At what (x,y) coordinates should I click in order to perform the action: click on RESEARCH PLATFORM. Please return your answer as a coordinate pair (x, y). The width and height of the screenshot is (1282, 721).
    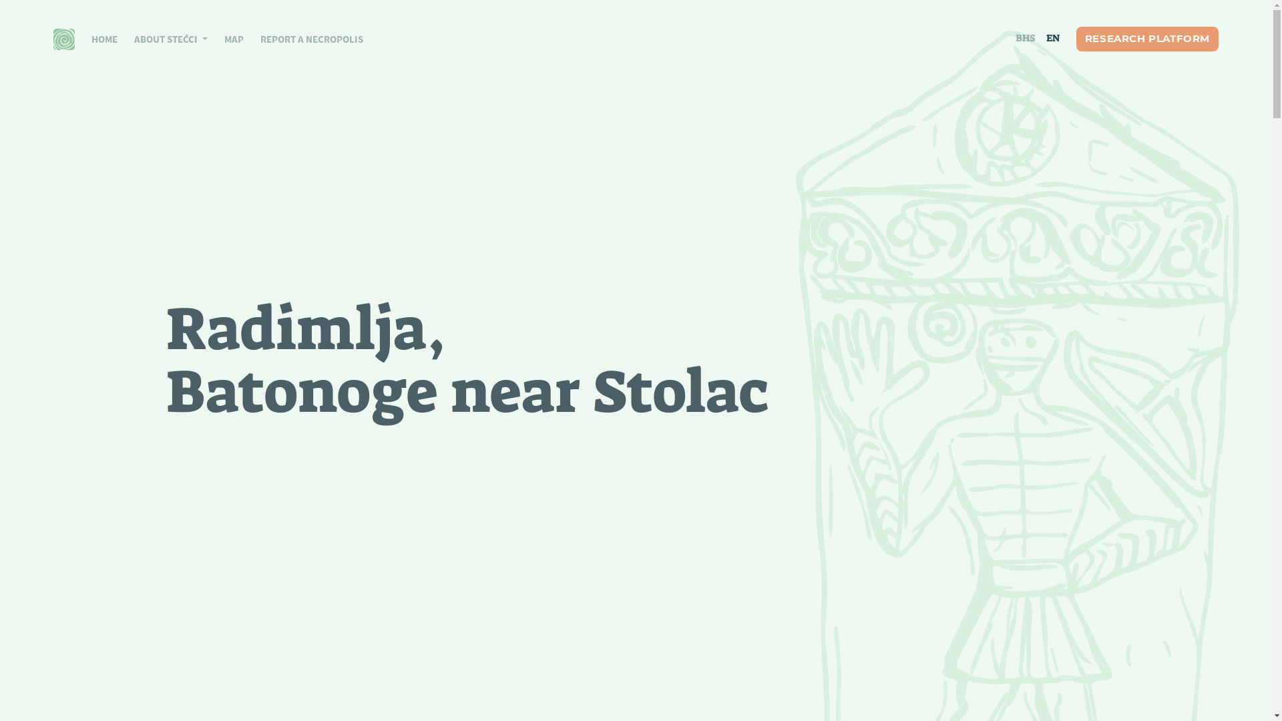
    Looking at the image, I should click on (1147, 39).